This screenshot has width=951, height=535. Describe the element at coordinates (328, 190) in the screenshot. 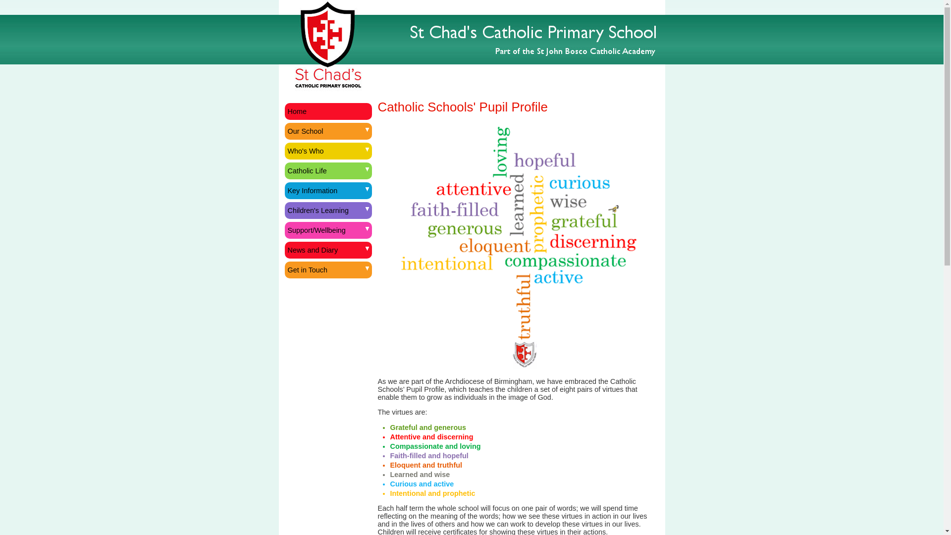

I see `Key Information` at that location.